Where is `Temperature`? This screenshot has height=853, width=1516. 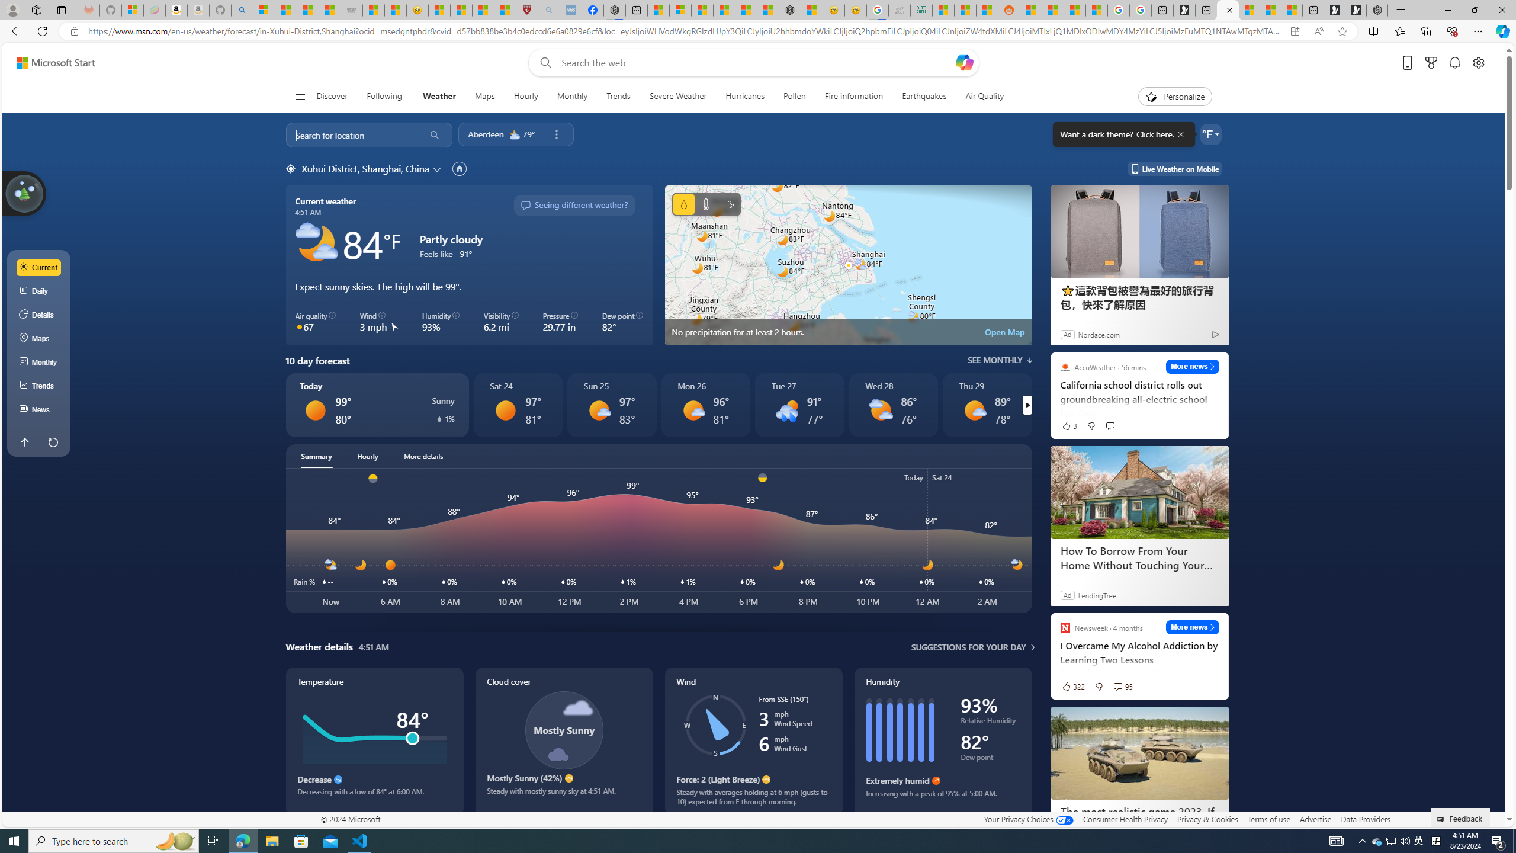
Temperature is located at coordinates (374, 742).